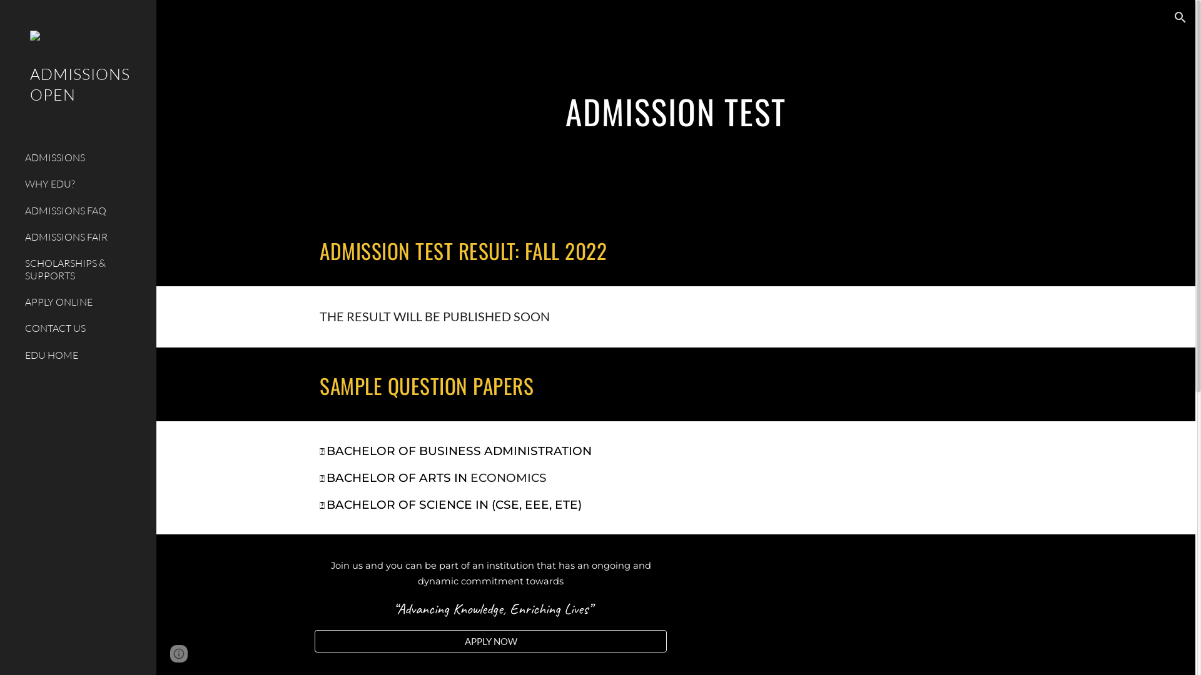  What do you see at coordinates (490, 641) in the screenshot?
I see `APPLY NOW` at bounding box center [490, 641].